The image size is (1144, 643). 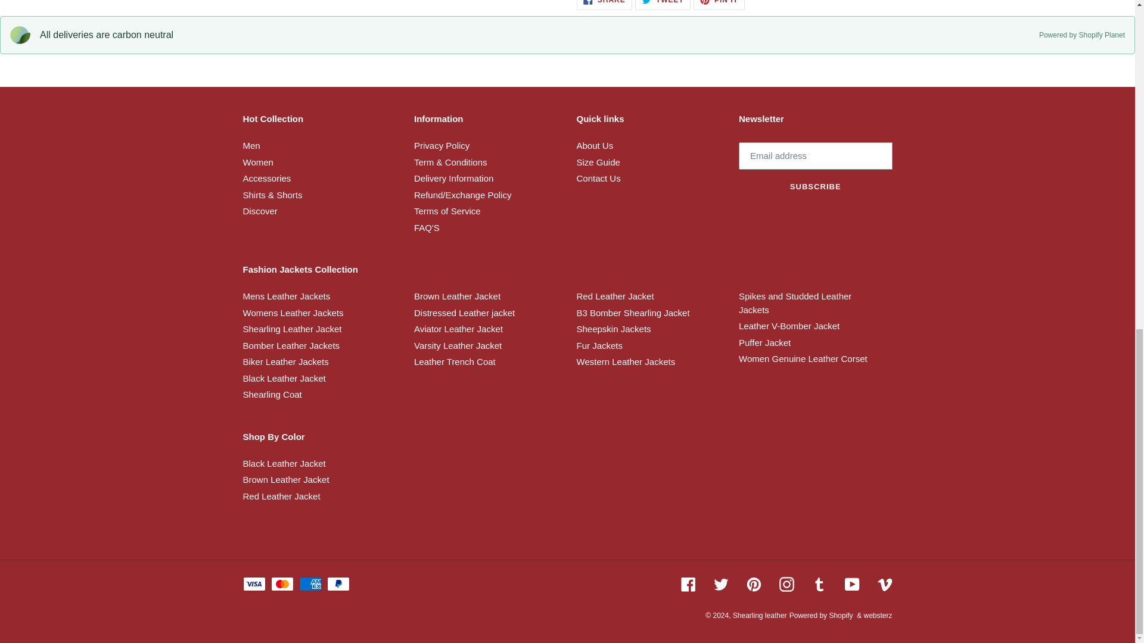 What do you see at coordinates (615, 296) in the screenshot?
I see `Red Leather Jacket` at bounding box center [615, 296].